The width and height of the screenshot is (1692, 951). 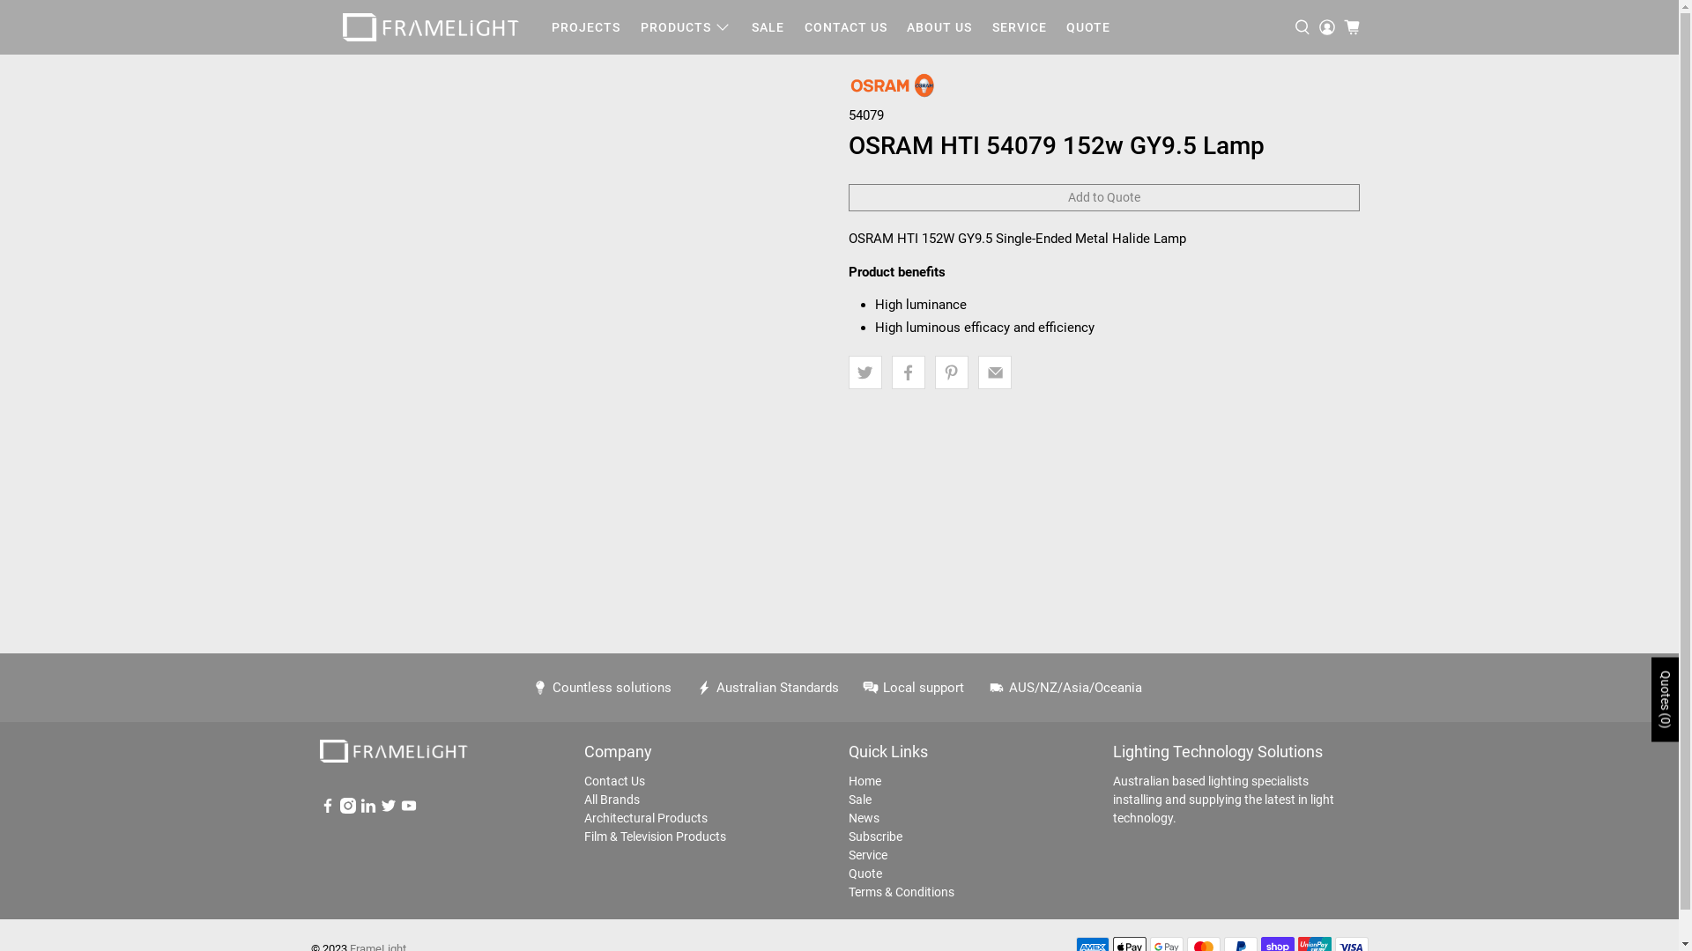 I want to click on FrameLight, so click(x=431, y=27).